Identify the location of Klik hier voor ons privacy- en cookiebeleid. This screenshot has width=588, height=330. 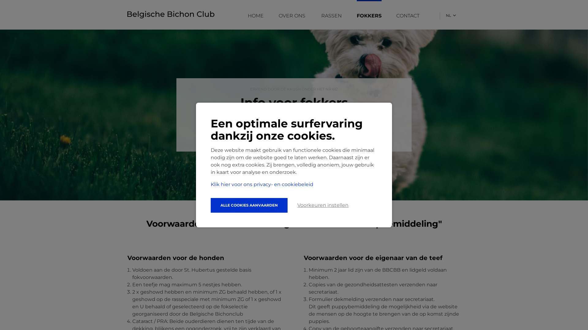
(262, 185).